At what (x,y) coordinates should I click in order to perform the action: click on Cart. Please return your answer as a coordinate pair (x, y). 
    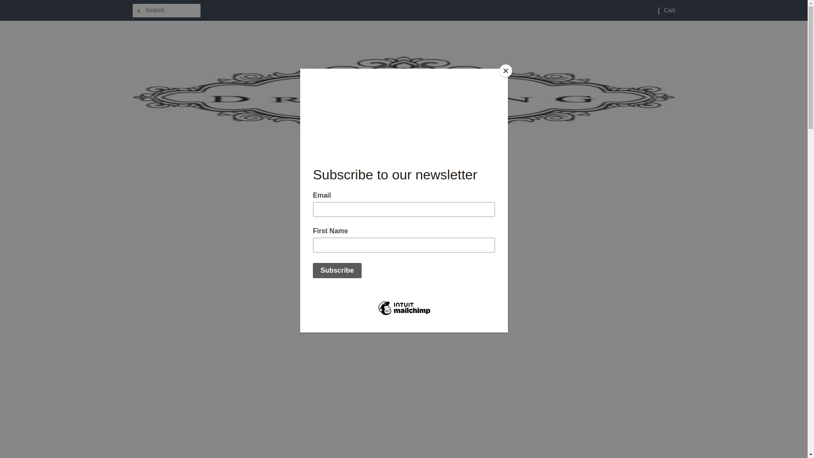
    Looking at the image, I should click on (669, 10).